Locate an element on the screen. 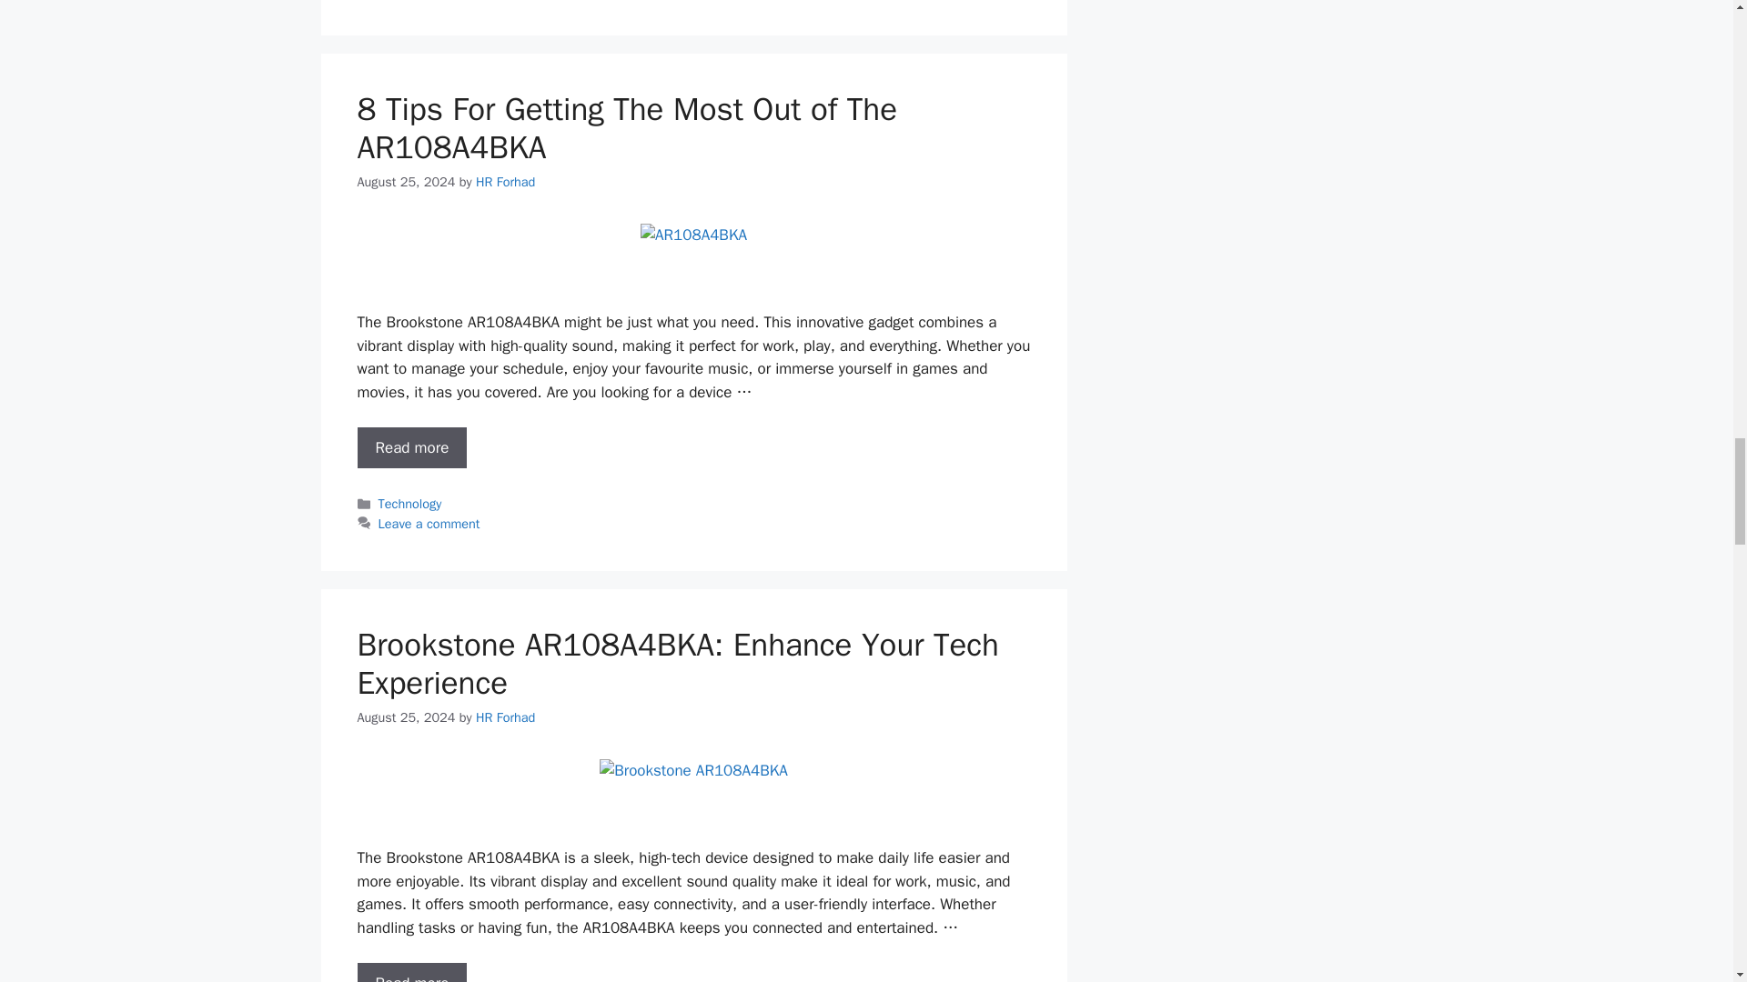 The height and width of the screenshot is (982, 1747). View all posts by HR Forhad is located at coordinates (504, 182).